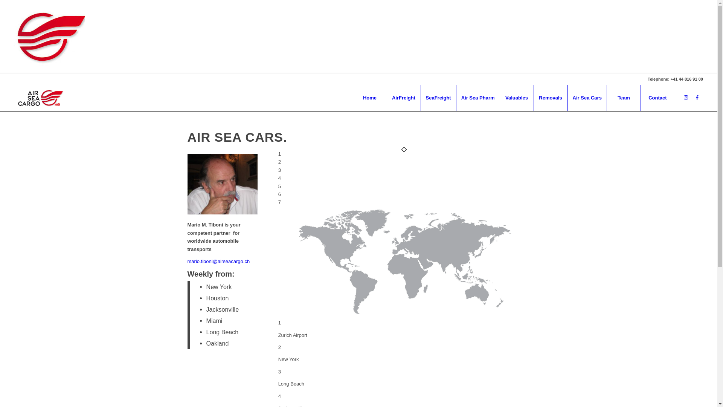 This screenshot has width=723, height=407. What do you see at coordinates (43, 35) in the screenshot?
I see `Loading` at bounding box center [43, 35].